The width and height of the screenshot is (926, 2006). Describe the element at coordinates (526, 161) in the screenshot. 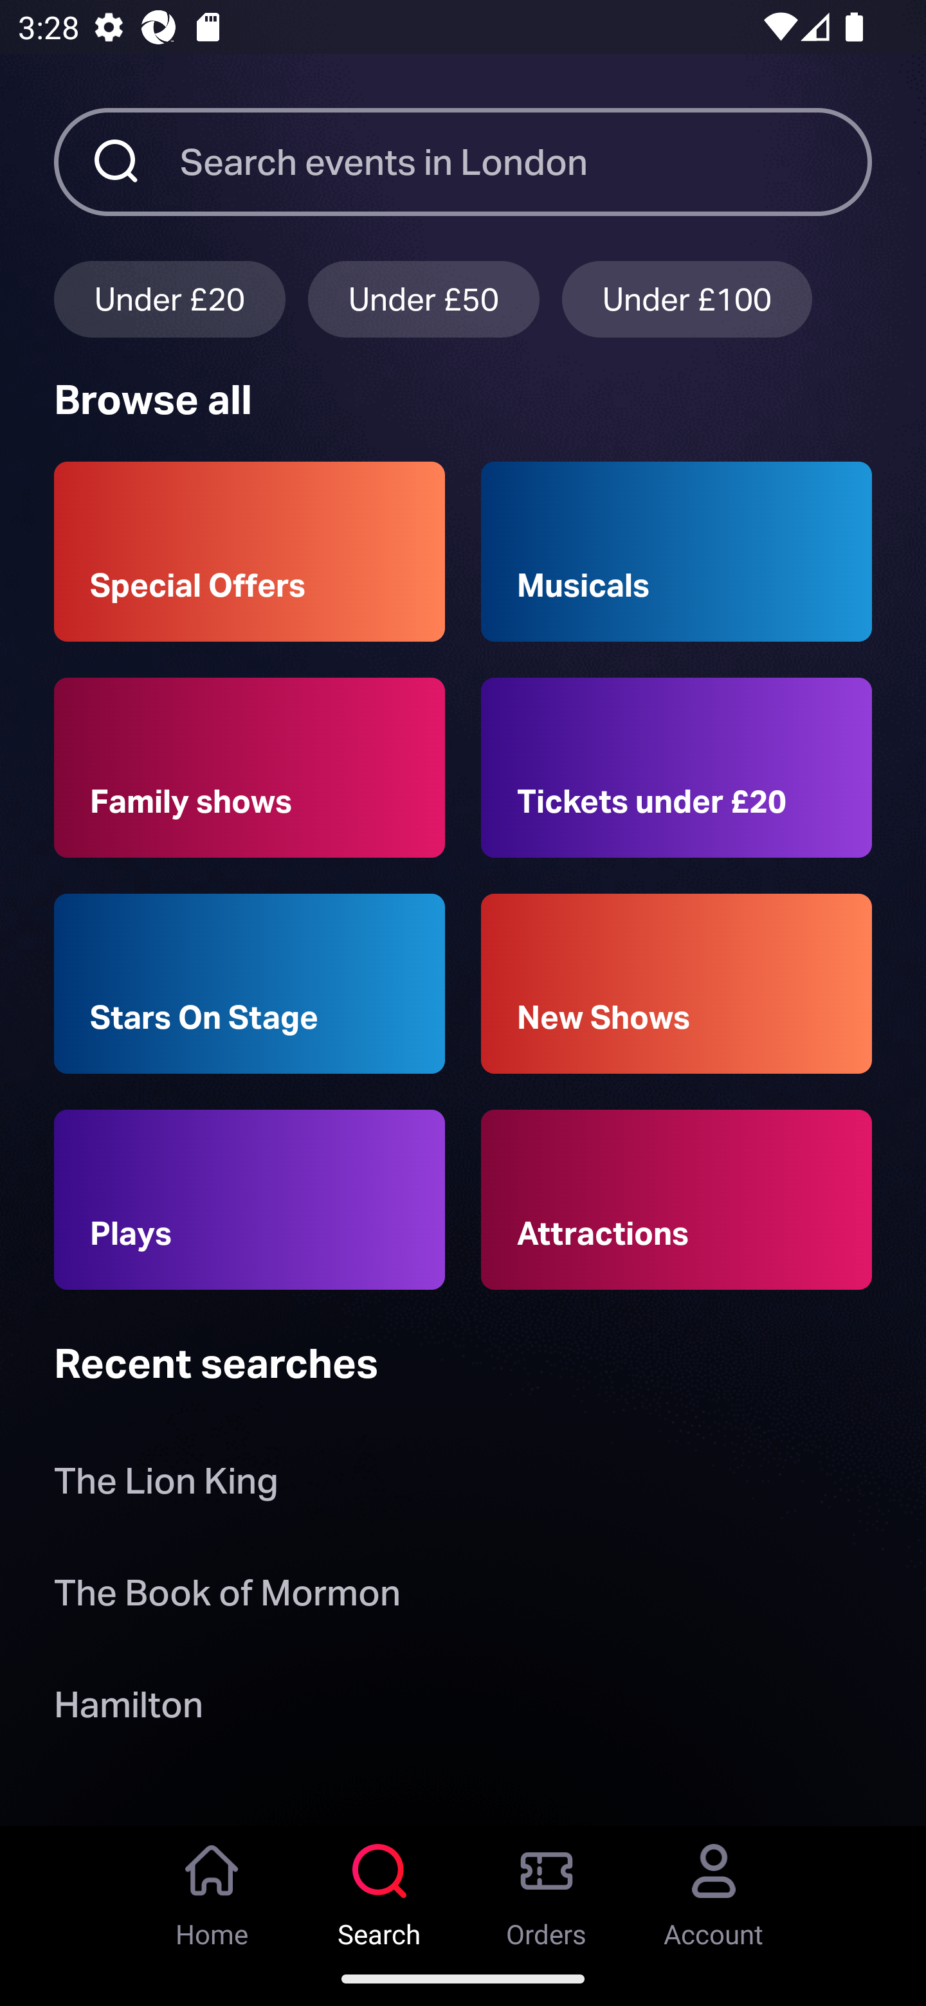

I see `Search events in London` at that location.